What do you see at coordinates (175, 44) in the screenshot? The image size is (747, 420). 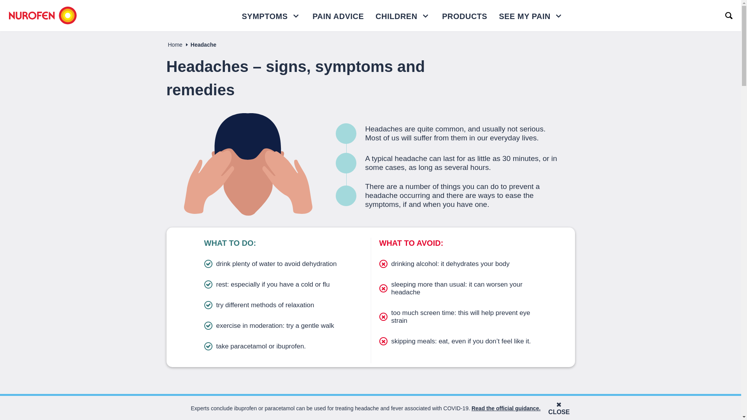 I see `Home` at bounding box center [175, 44].